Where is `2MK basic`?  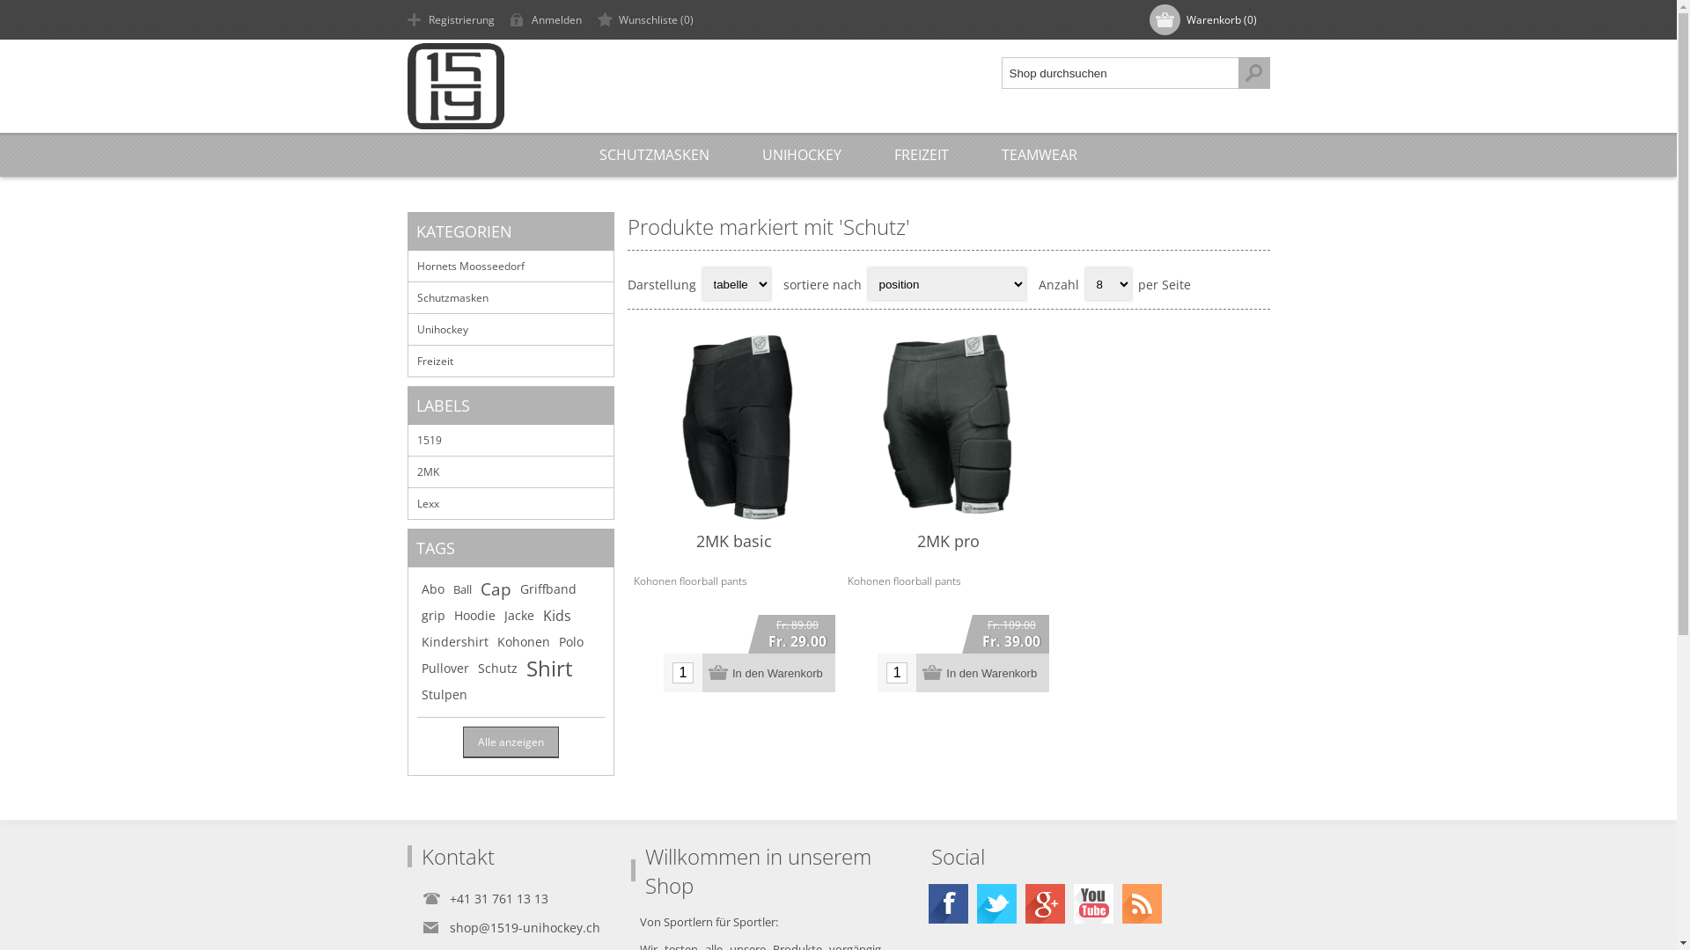
2MK basic is located at coordinates (734, 541).